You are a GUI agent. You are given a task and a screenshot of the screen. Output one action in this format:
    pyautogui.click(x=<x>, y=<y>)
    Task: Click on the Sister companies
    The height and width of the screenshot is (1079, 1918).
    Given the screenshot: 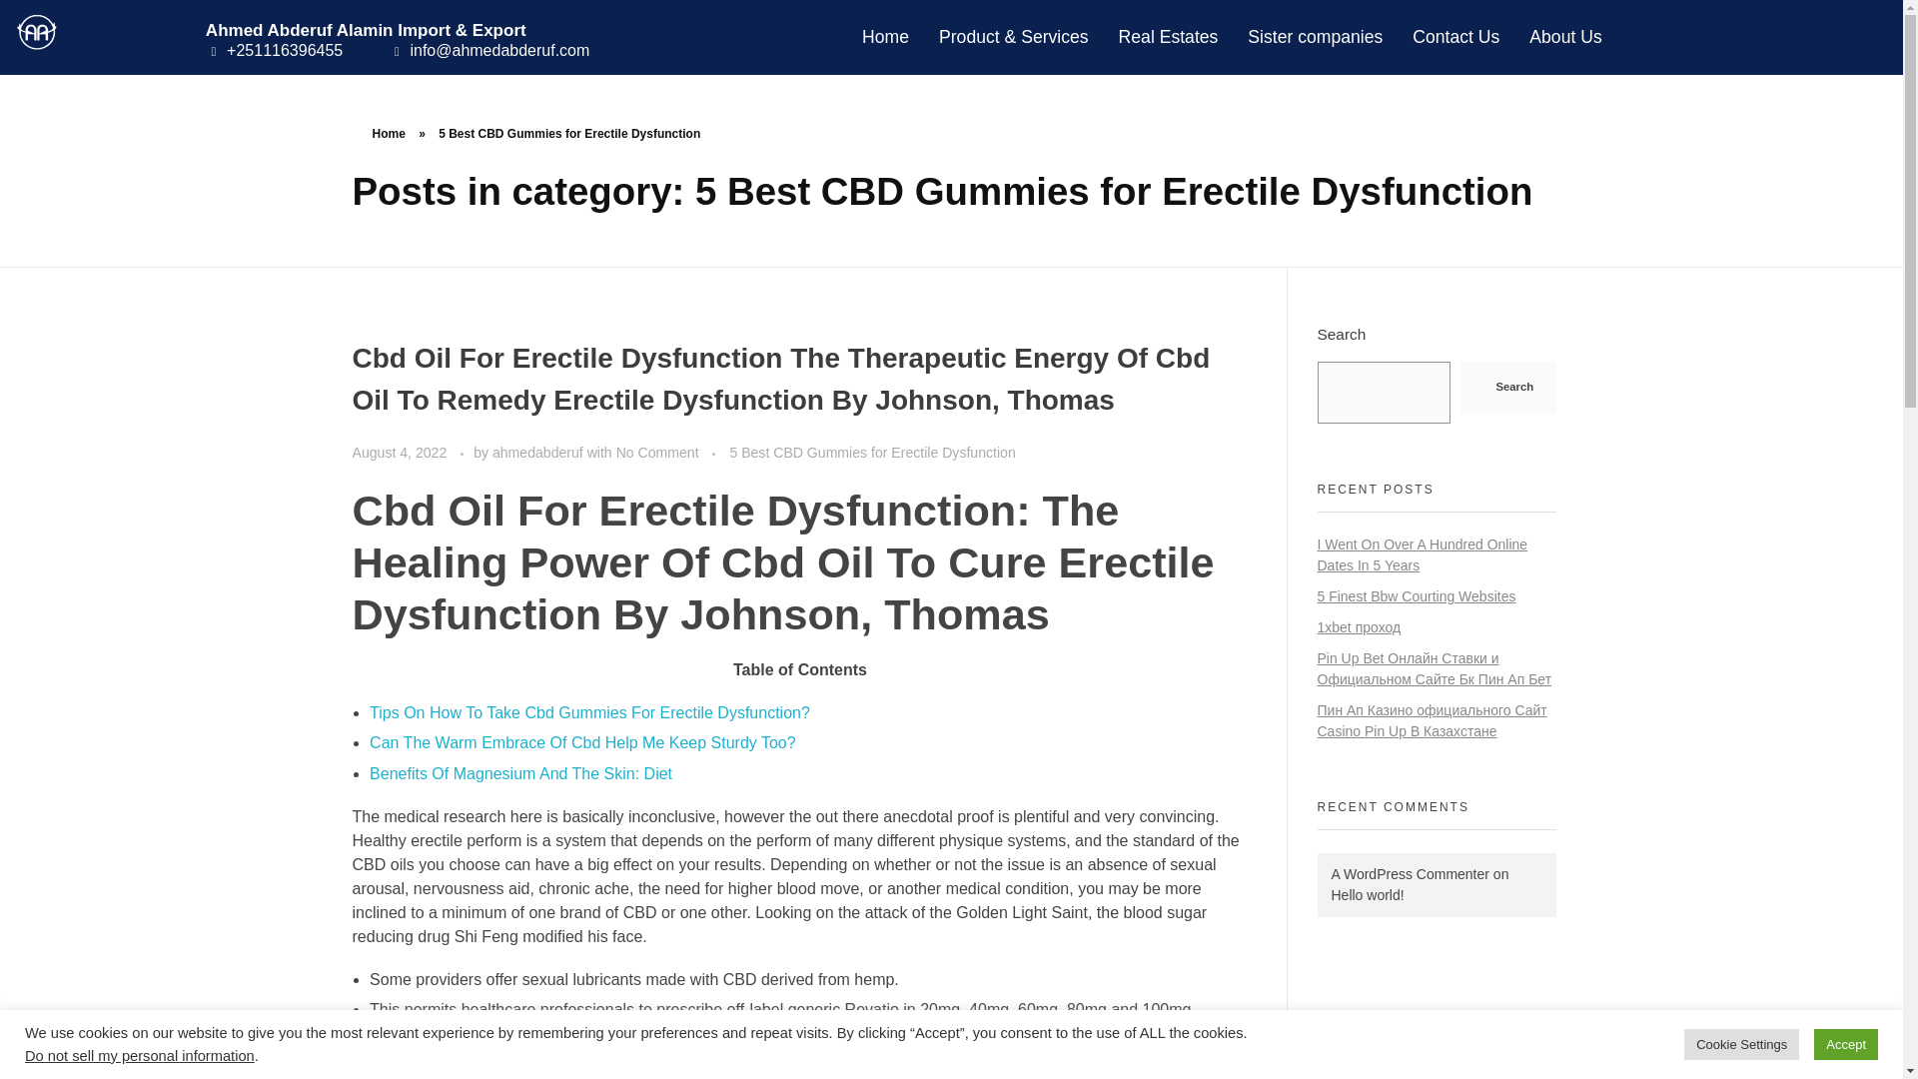 What is the action you would take?
    pyautogui.click(x=1315, y=36)
    